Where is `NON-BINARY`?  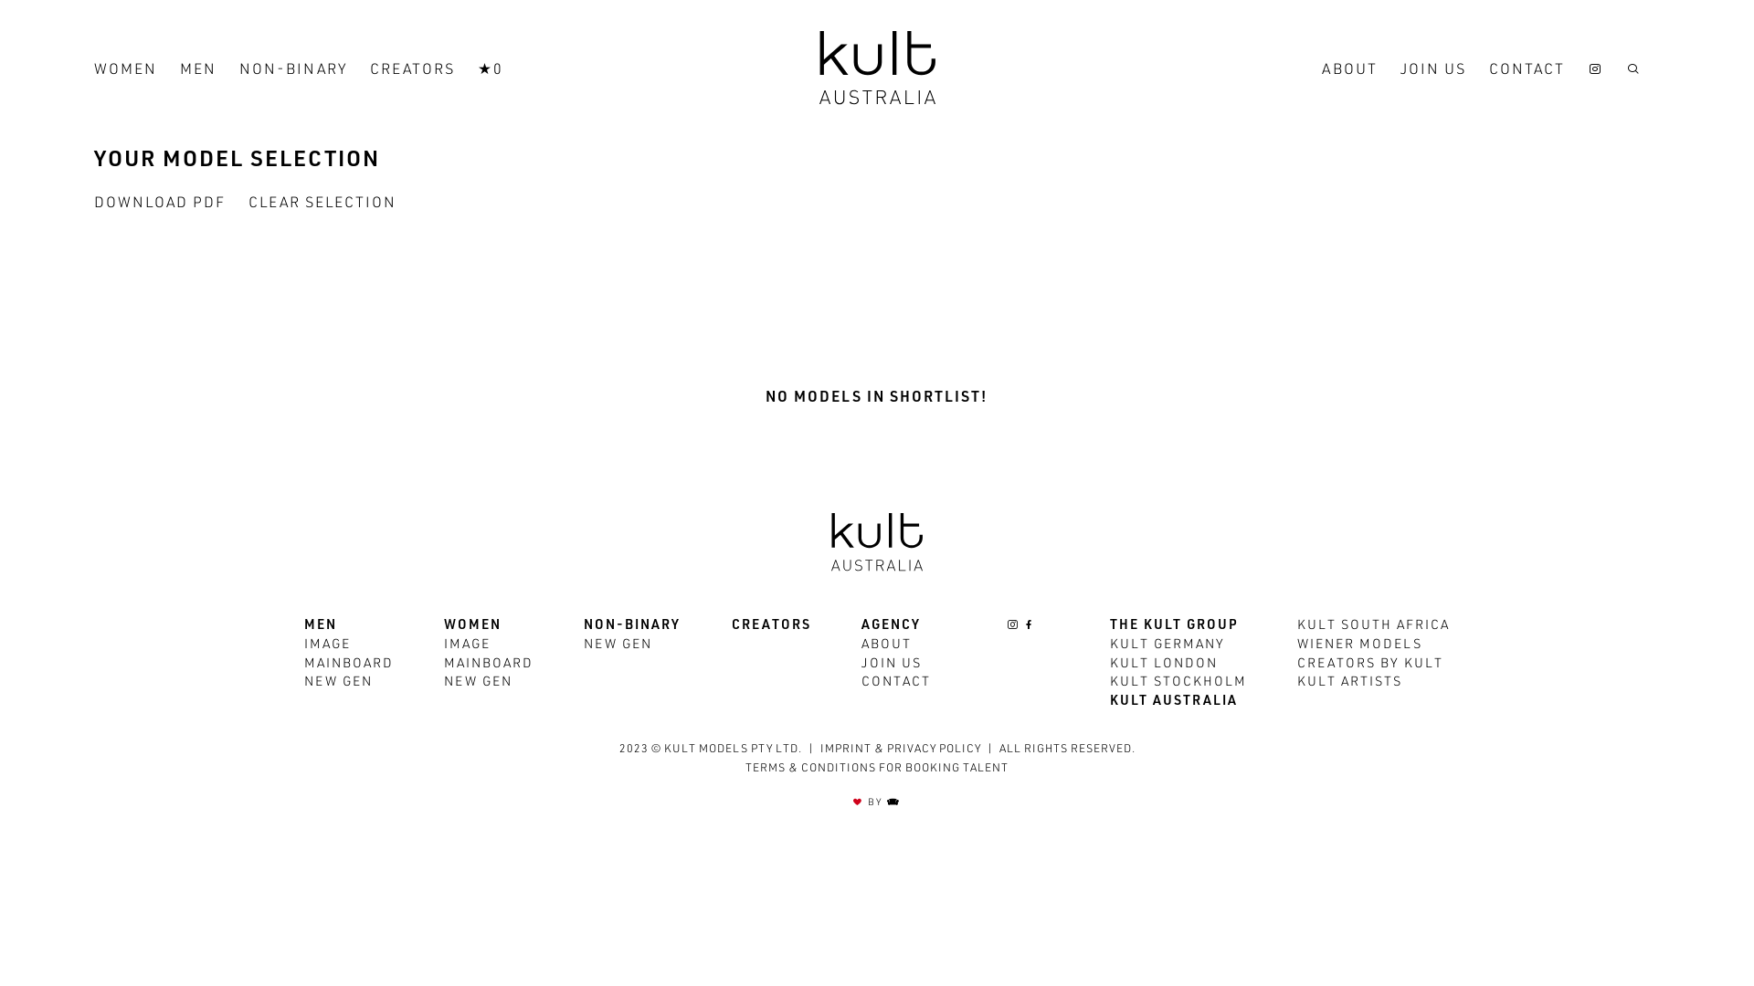 NON-BINARY is located at coordinates (293, 71).